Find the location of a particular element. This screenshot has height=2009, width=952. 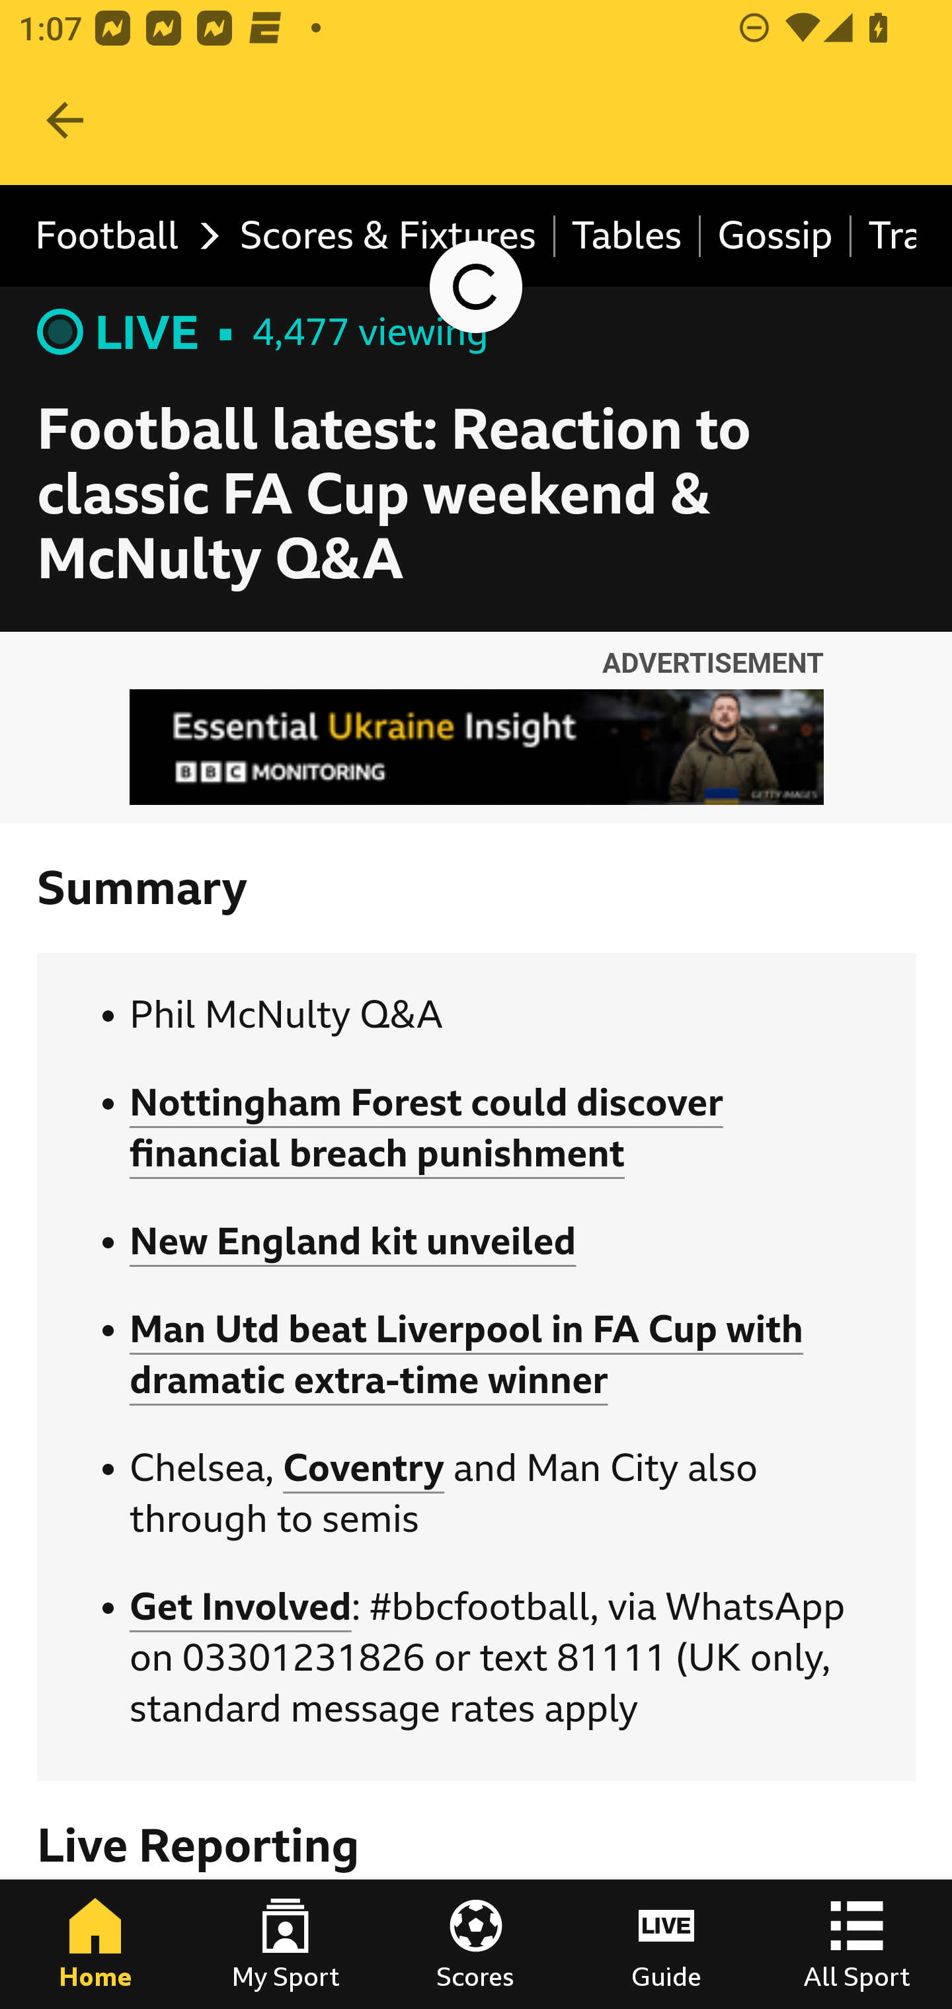

Get Involved is located at coordinates (240, 1607).